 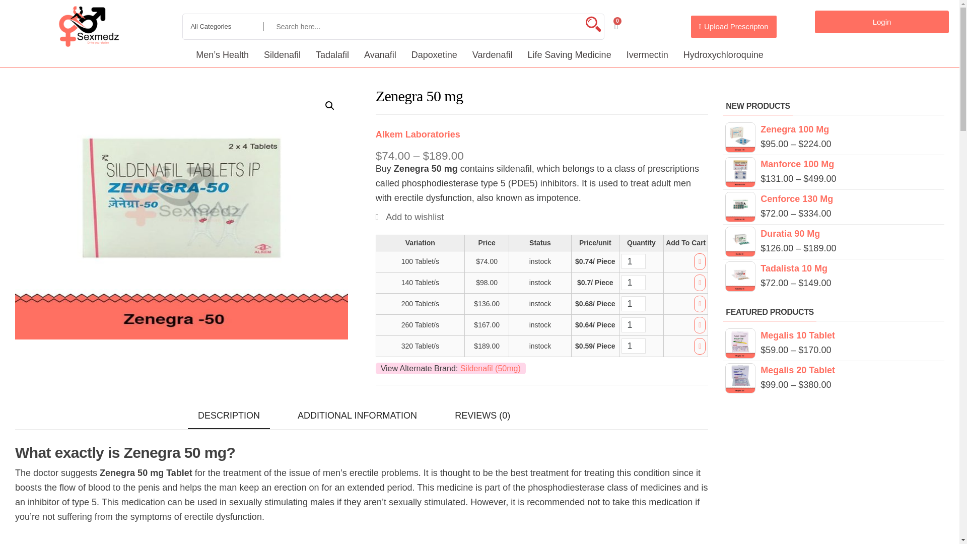 I want to click on 1, so click(x=634, y=261).